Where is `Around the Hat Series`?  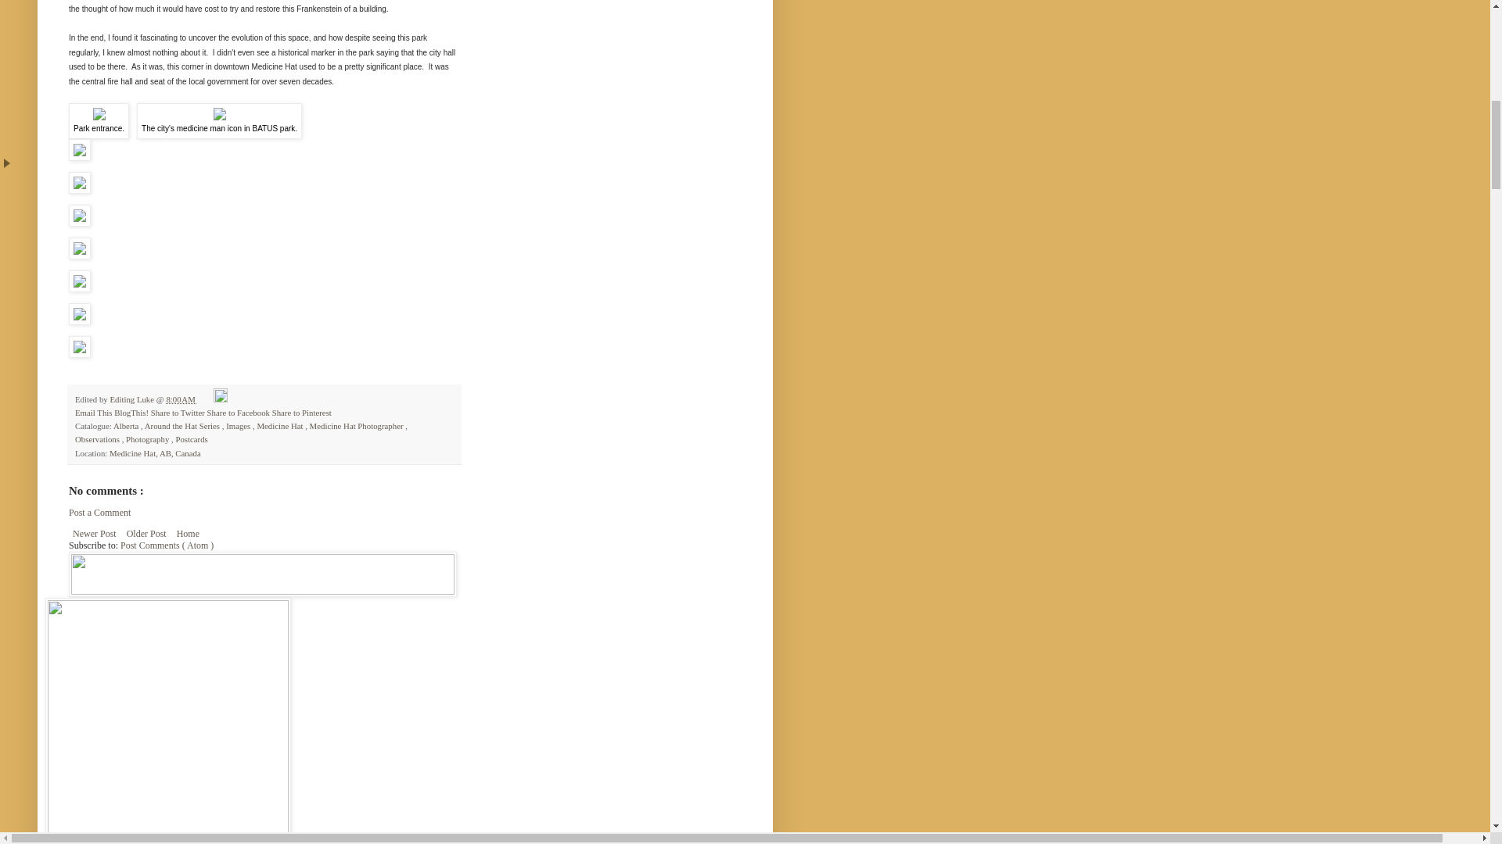 Around the Hat Series is located at coordinates (183, 425).